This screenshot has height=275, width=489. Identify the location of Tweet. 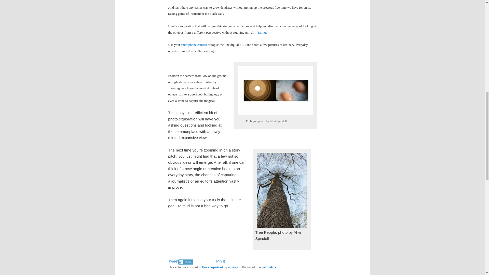
(173, 261).